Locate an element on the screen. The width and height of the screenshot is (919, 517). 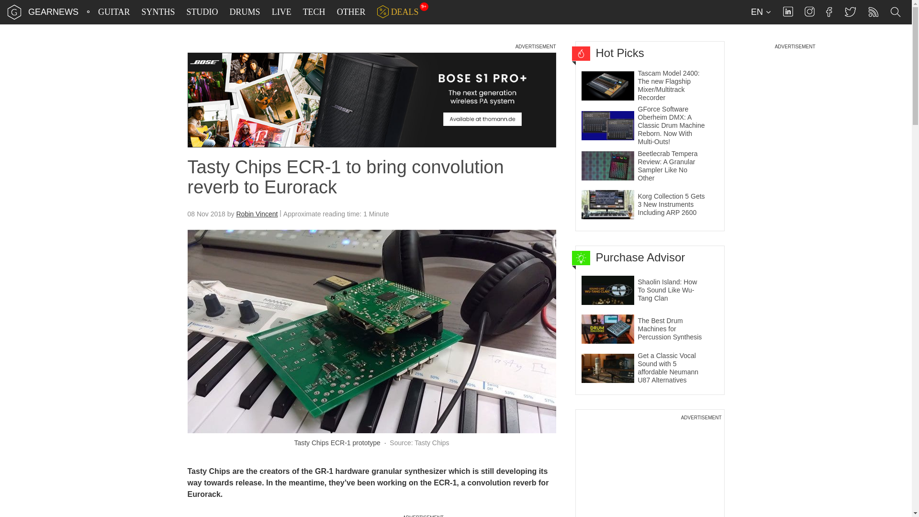
OTHER is located at coordinates (351, 12).